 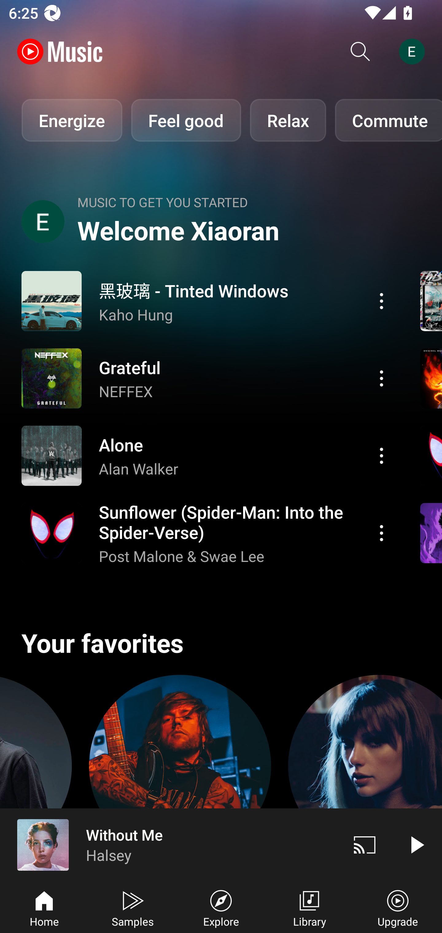 What do you see at coordinates (169, 845) in the screenshot?
I see `Without Me Halsey` at bounding box center [169, 845].